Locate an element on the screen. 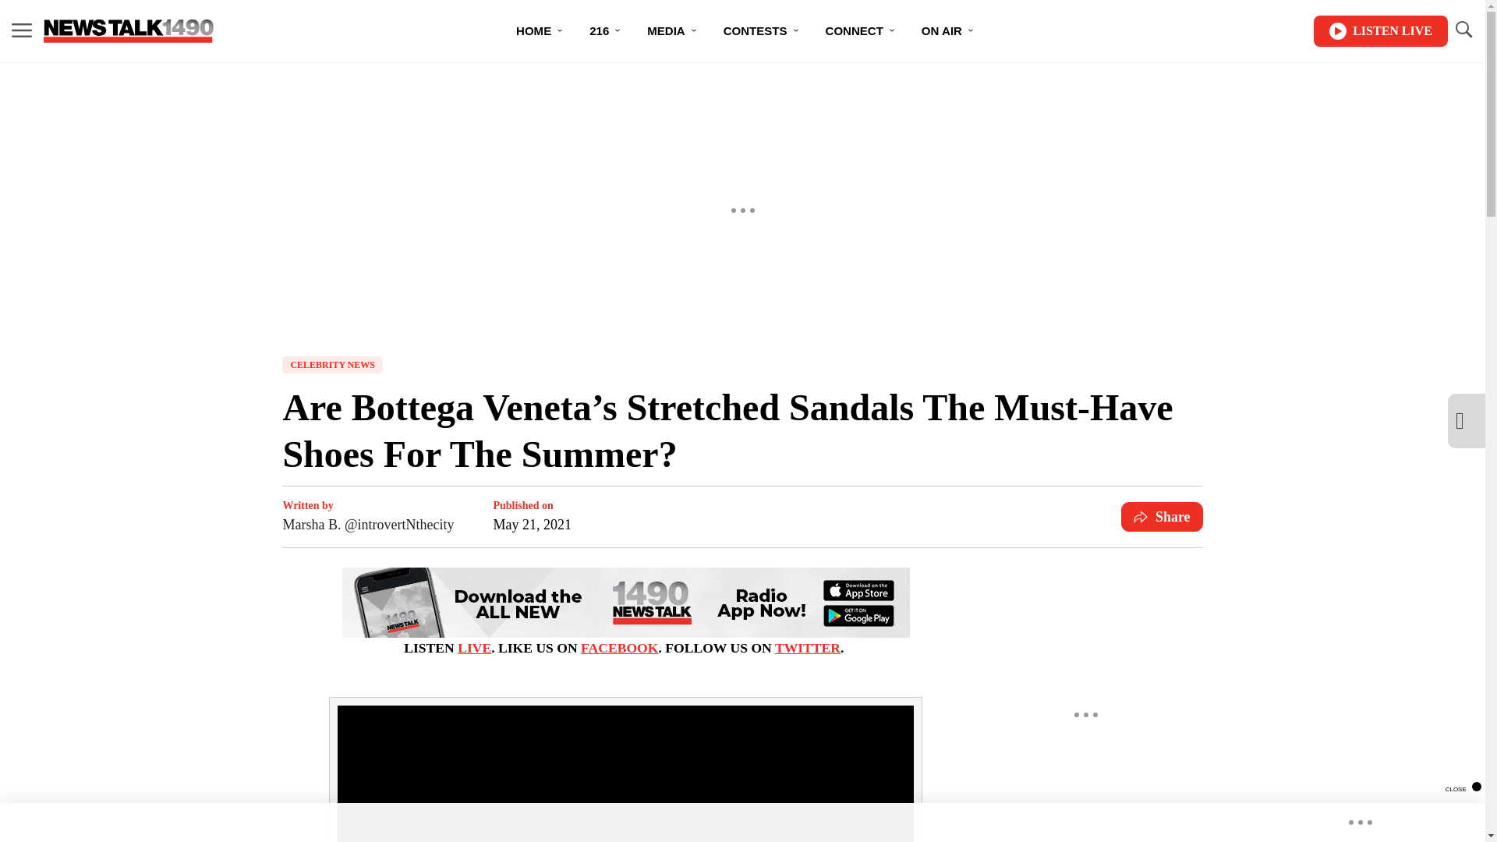 Image resolution: width=1497 pixels, height=842 pixels. CONTESTS is located at coordinates (762, 31).